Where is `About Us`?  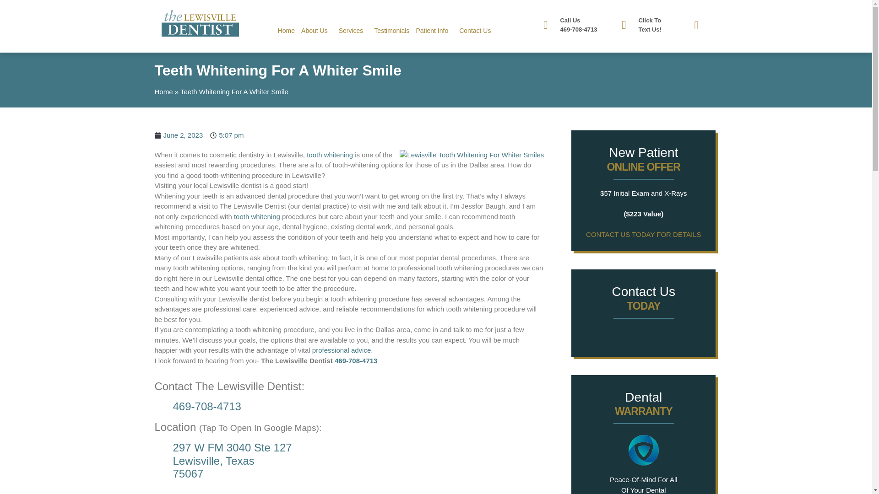
About Us is located at coordinates (317, 30).